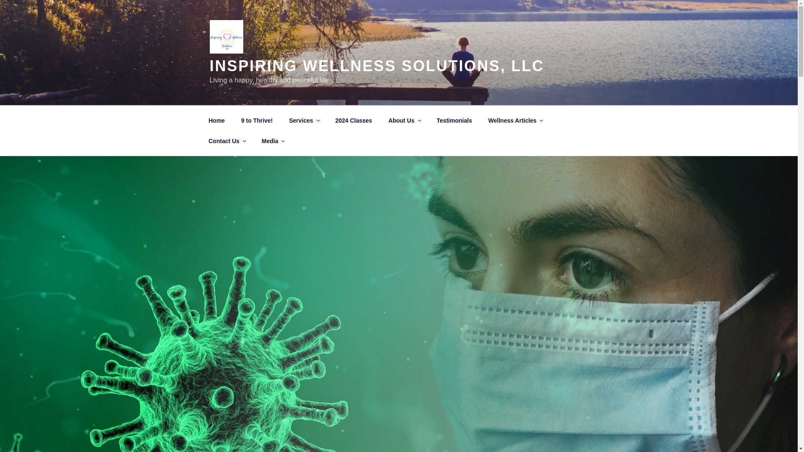 This screenshot has width=804, height=452. I want to click on Services, so click(304, 121).